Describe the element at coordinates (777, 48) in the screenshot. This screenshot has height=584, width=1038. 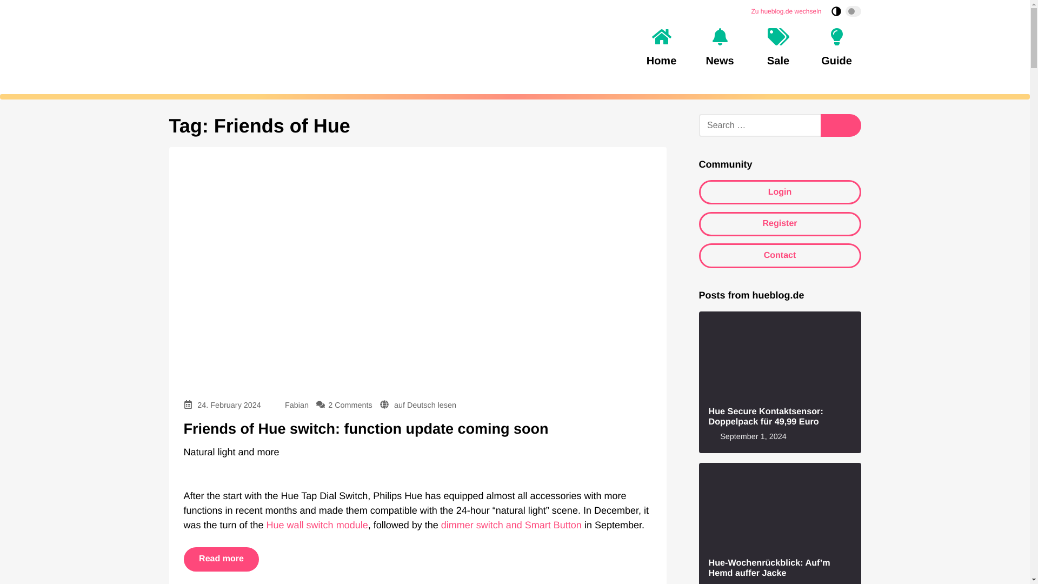
I see `Sale` at that location.